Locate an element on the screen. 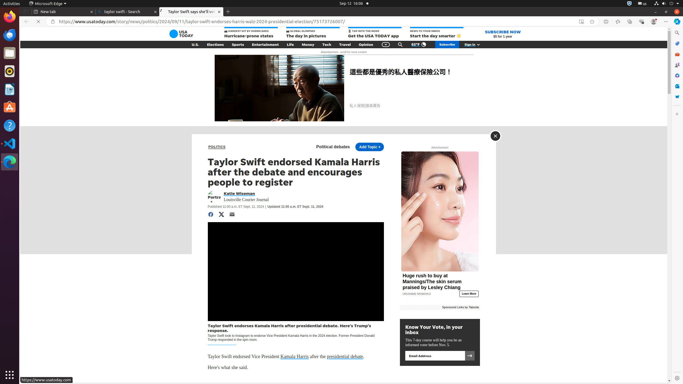  taylor swift - Search is located at coordinates (128, 12).